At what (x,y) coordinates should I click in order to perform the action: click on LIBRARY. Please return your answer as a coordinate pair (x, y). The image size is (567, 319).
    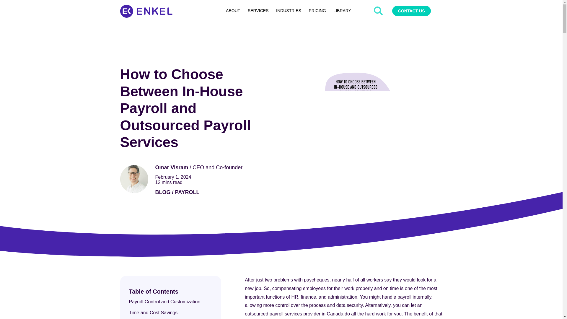
    Looking at the image, I should click on (342, 11).